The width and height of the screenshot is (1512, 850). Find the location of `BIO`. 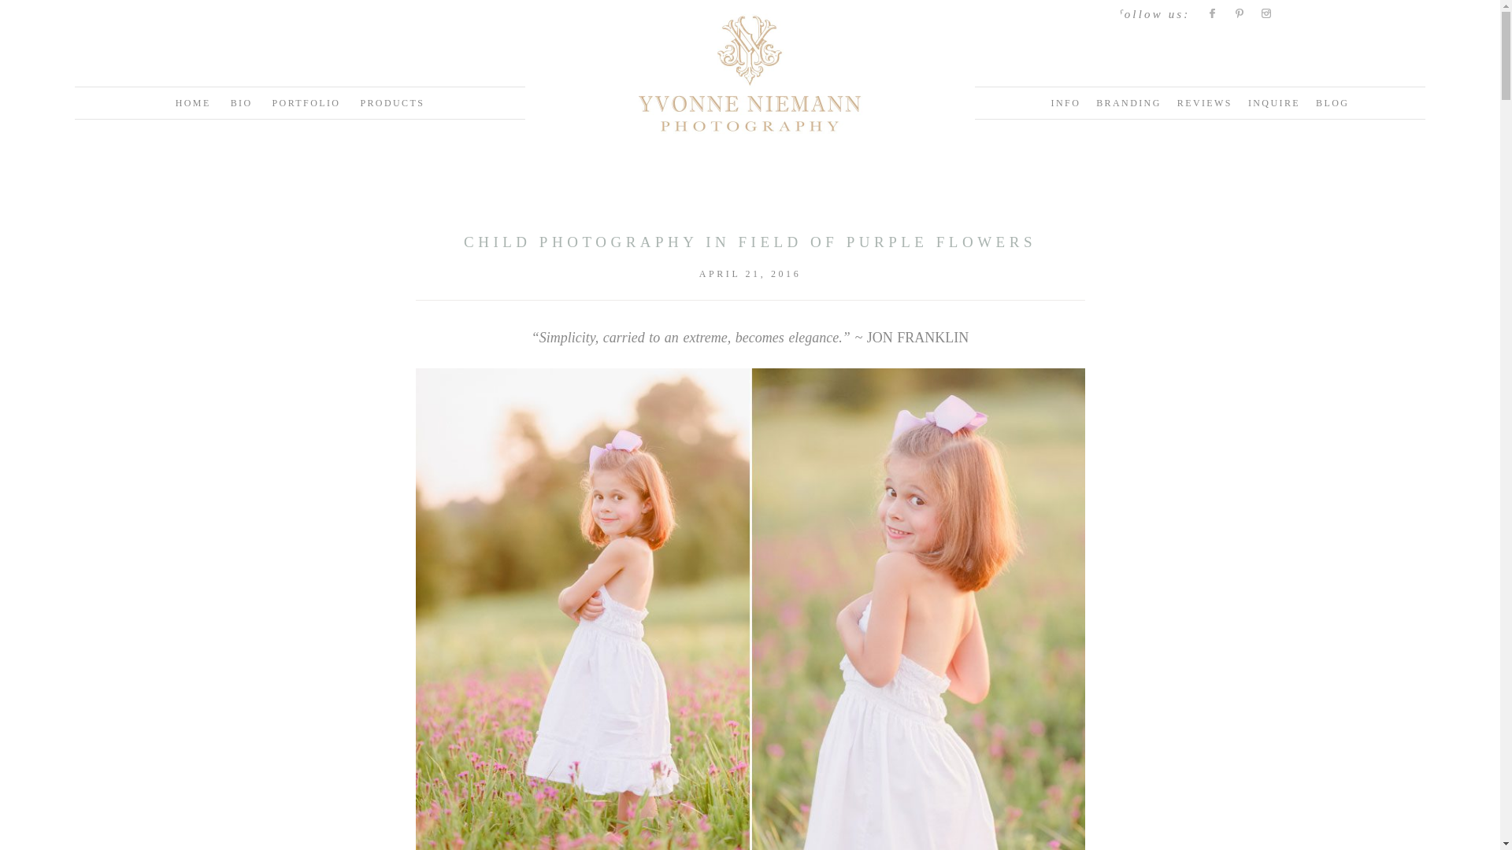

BIO is located at coordinates (241, 103).